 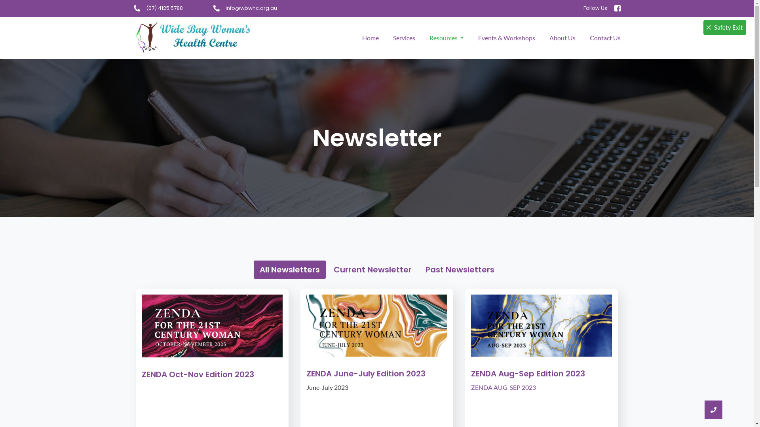 What do you see at coordinates (725, 28) in the screenshot?
I see `Safety Exit` at bounding box center [725, 28].